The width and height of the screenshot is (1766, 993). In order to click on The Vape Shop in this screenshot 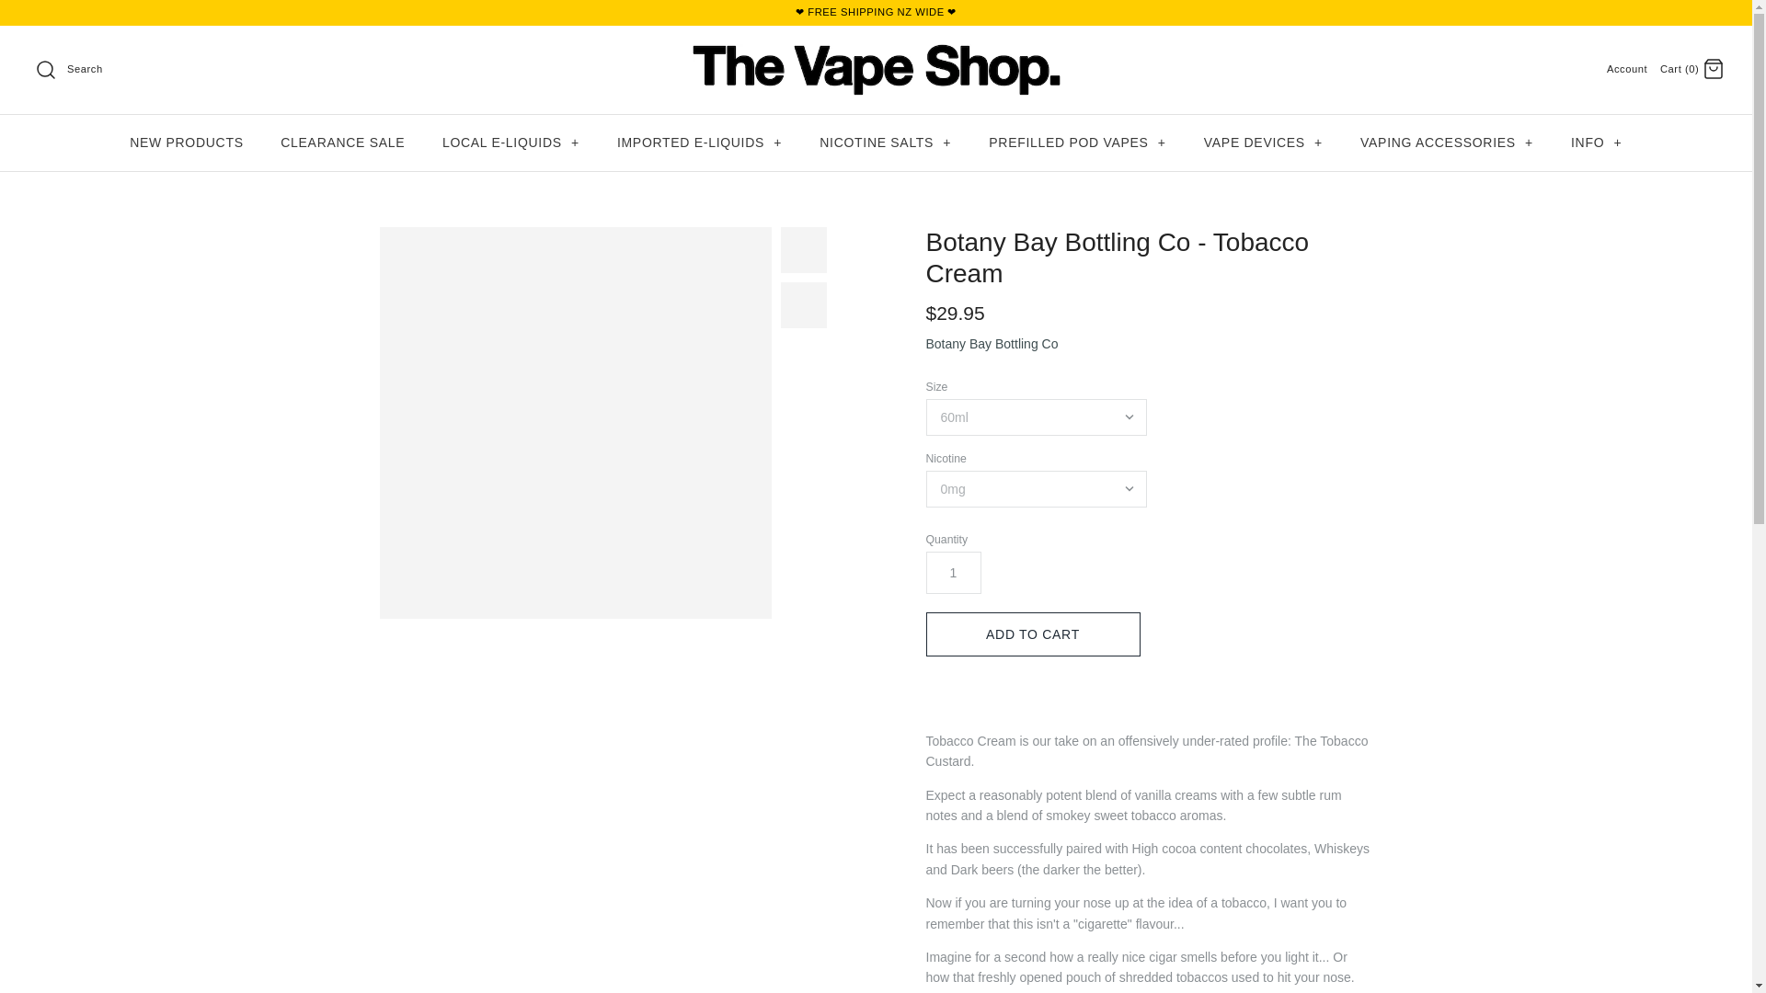, I will do `click(876, 53)`.